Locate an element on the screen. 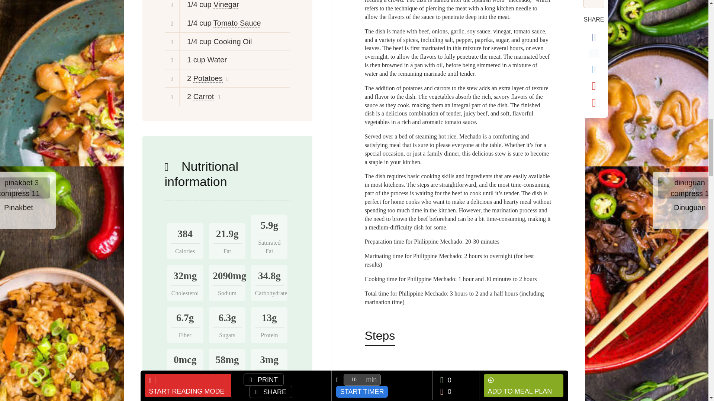 The width and height of the screenshot is (714, 401). Vinegar is located at coordinates (226, 4).